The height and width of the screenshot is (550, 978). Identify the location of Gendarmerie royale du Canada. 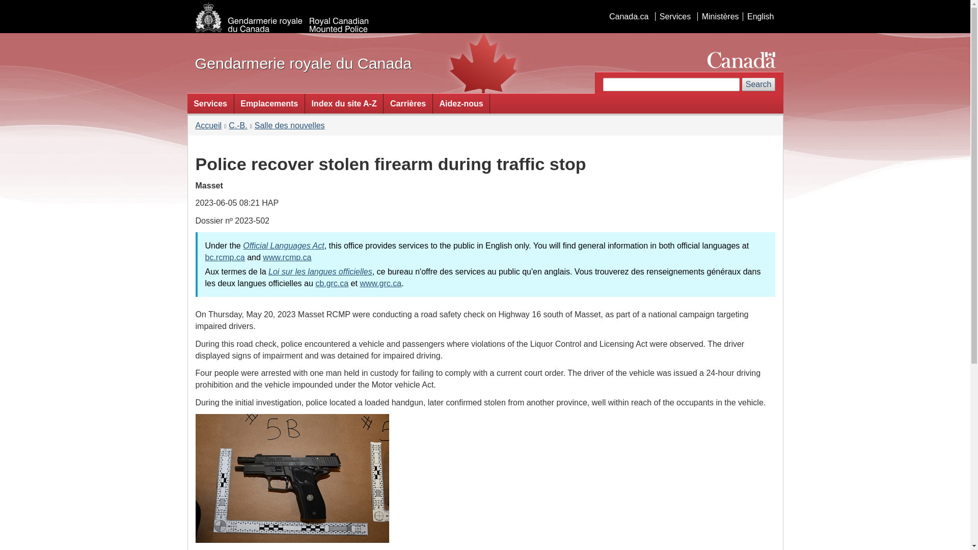
(303, 63).